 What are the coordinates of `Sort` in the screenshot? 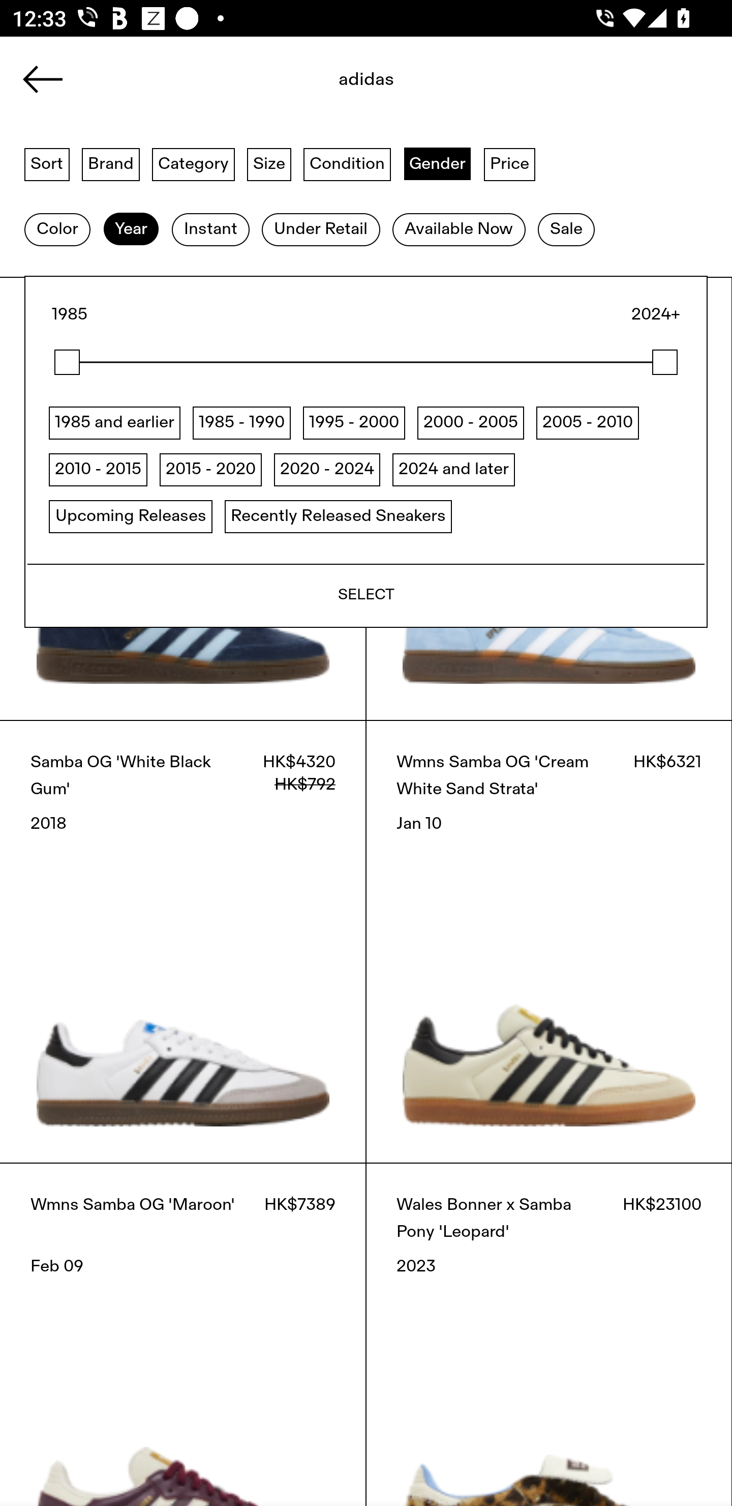 It's located at (47, 163).